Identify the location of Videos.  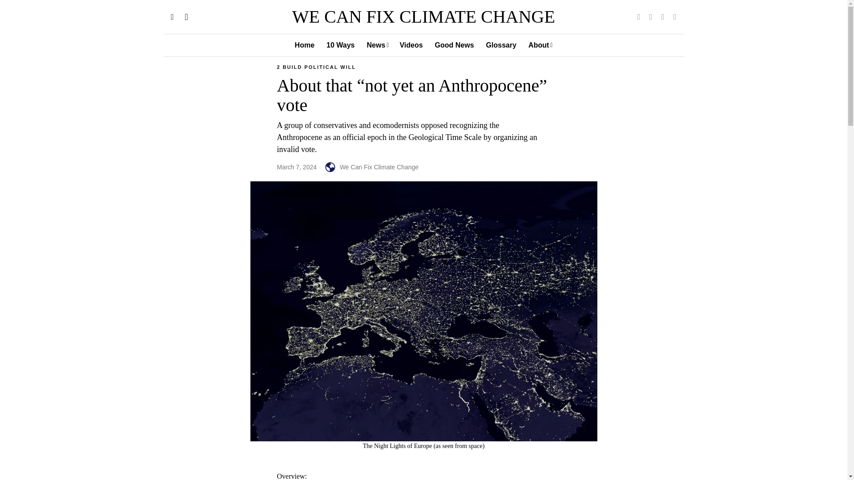
(411, 45).